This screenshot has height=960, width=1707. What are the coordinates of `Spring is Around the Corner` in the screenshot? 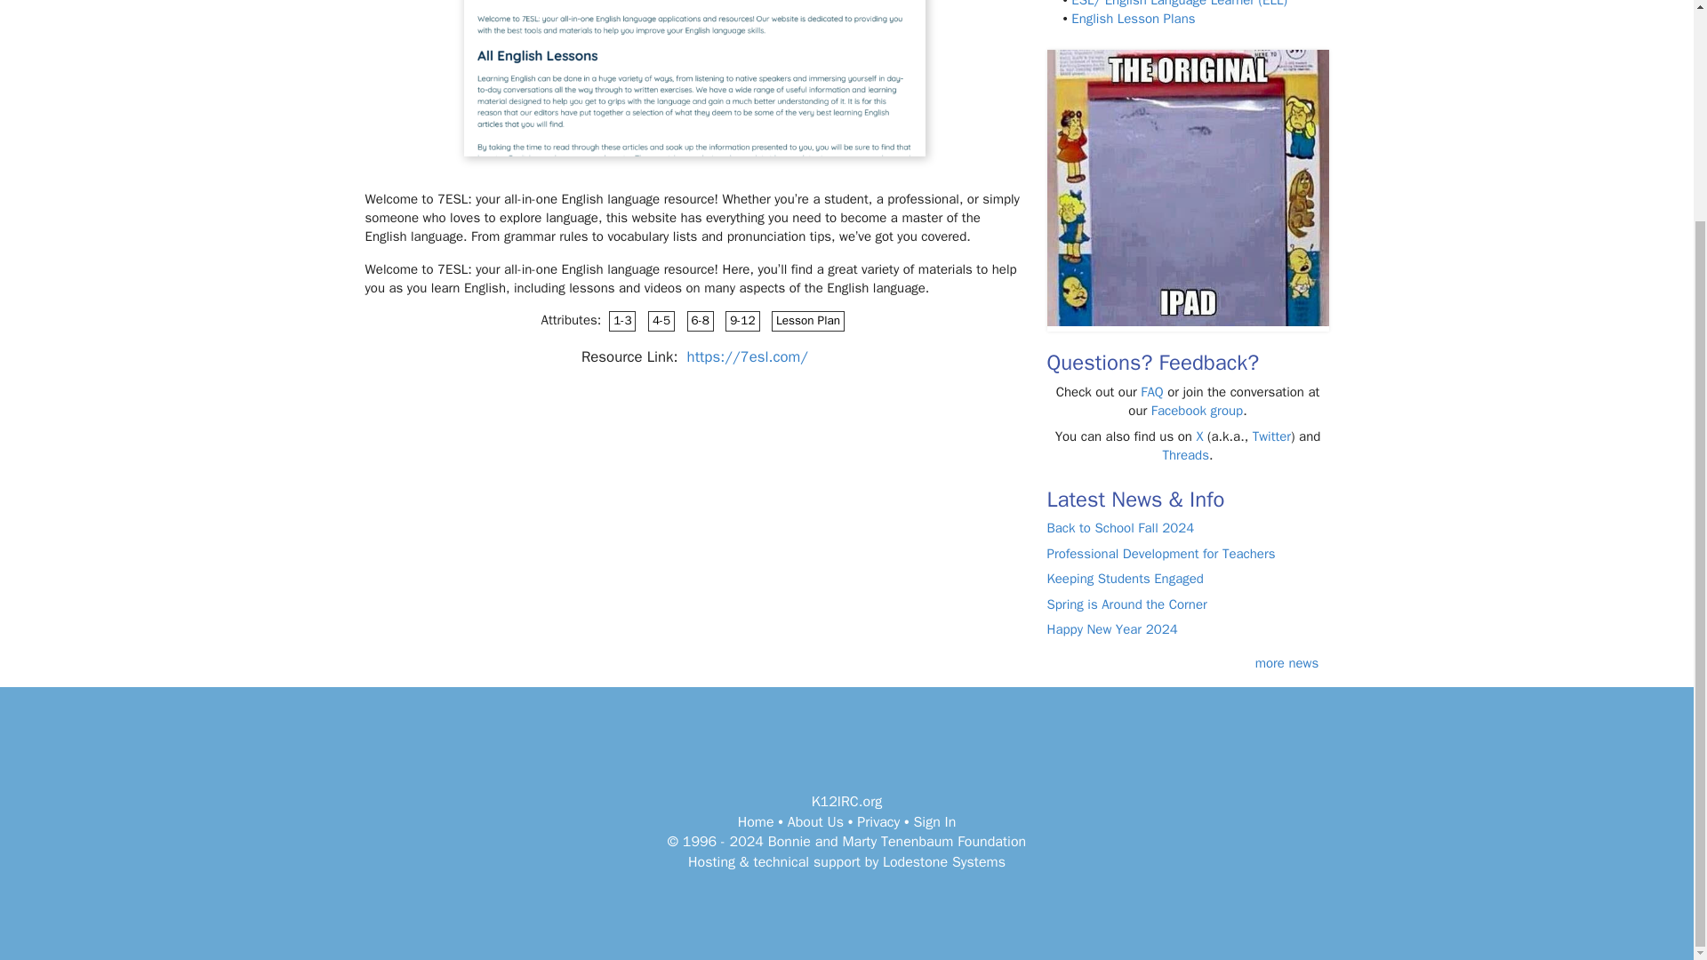 It's located at (1127, 604).